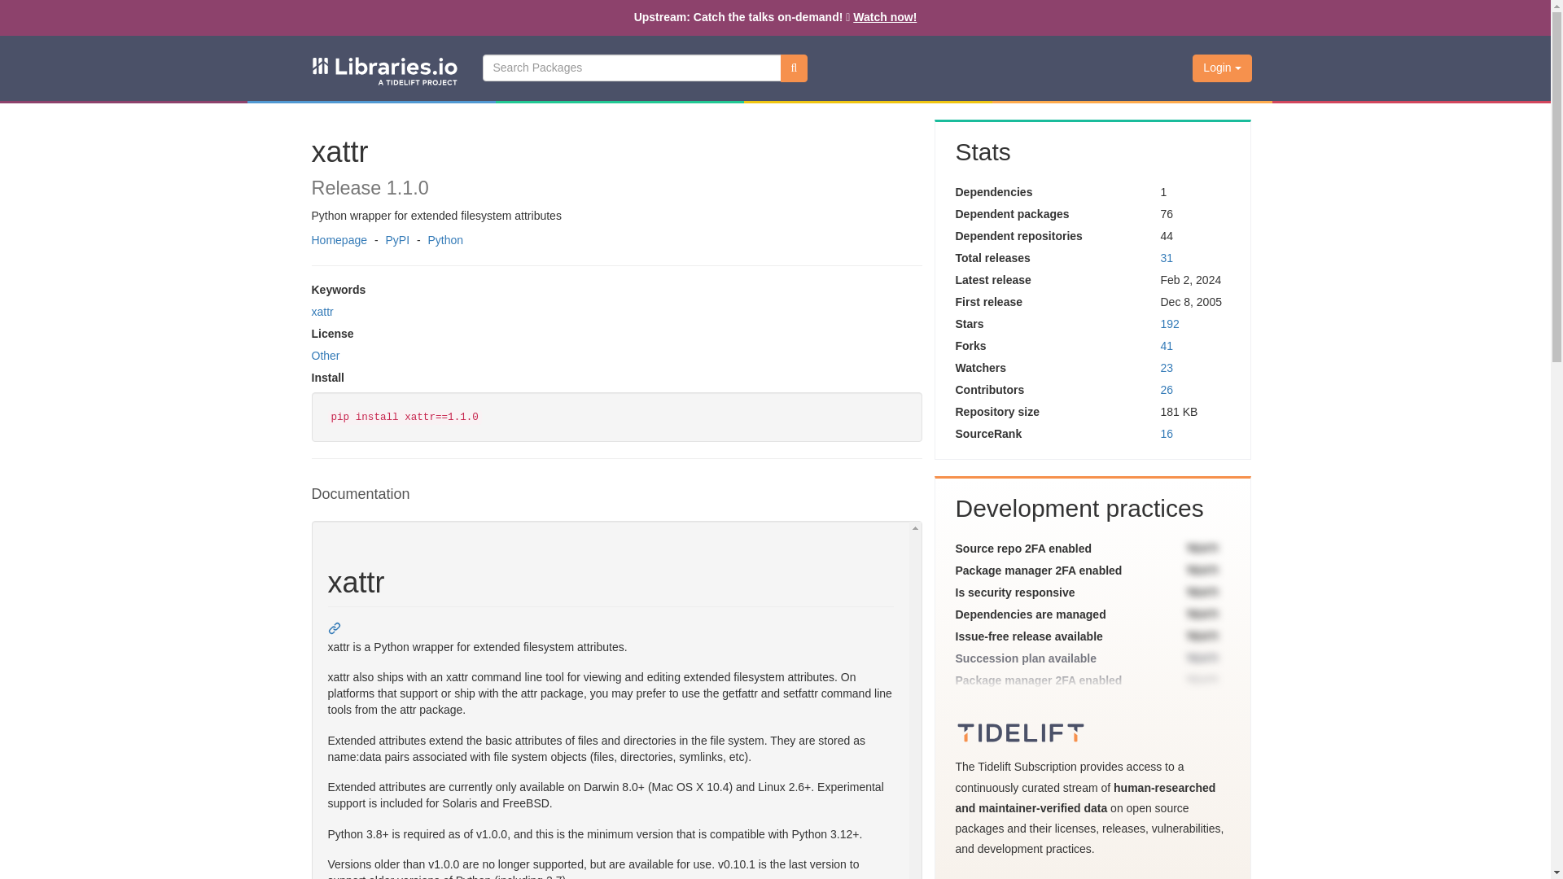 Image resolution: width=1563 pixels, height=879 pixels. I want to click on PyPI, so click(397, 240).